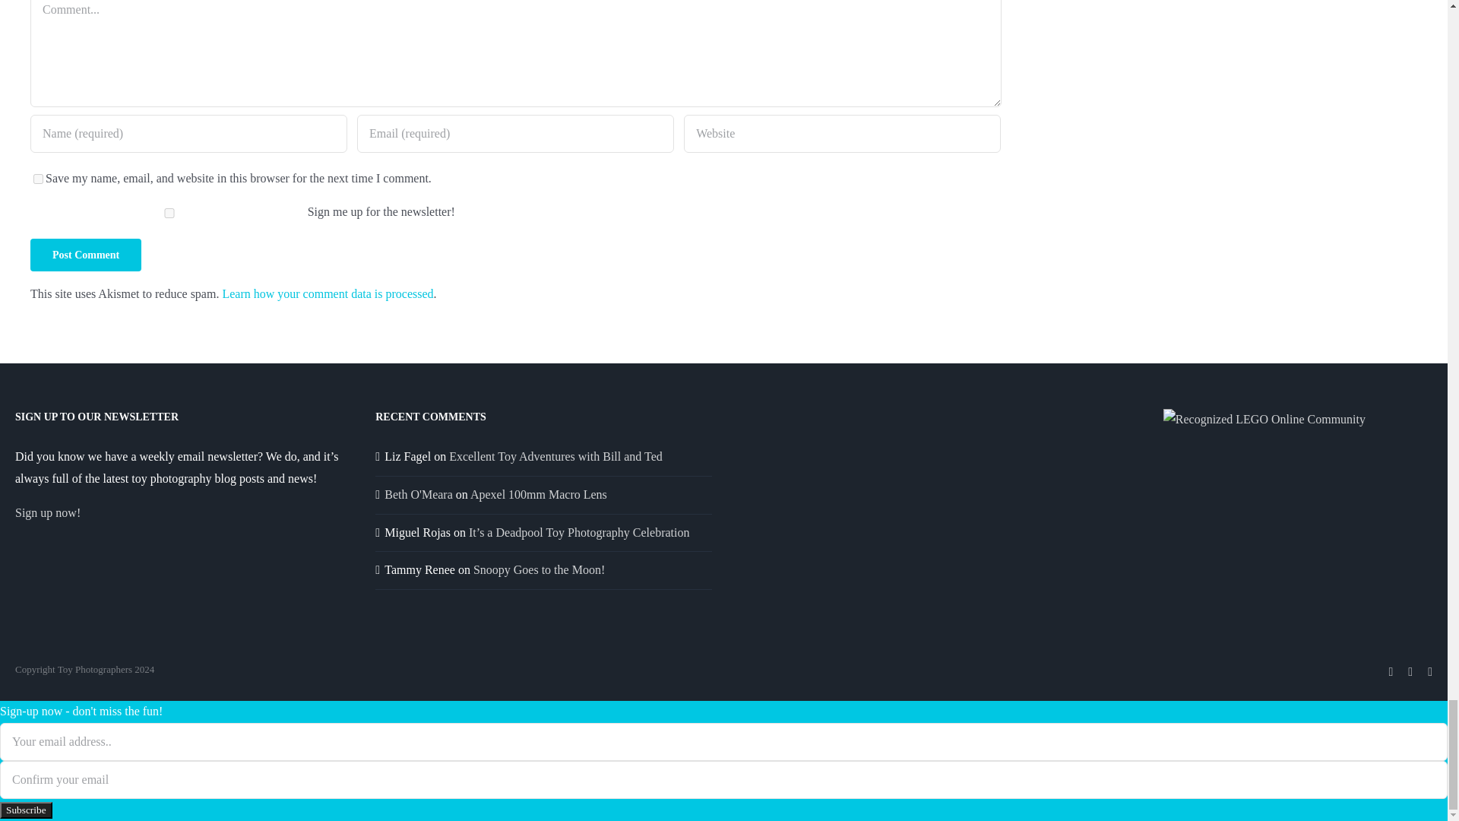  What do you see at coordinates (86, 255) in the screenshot?
I see `Post Comment` at bounding box center [86, 255].